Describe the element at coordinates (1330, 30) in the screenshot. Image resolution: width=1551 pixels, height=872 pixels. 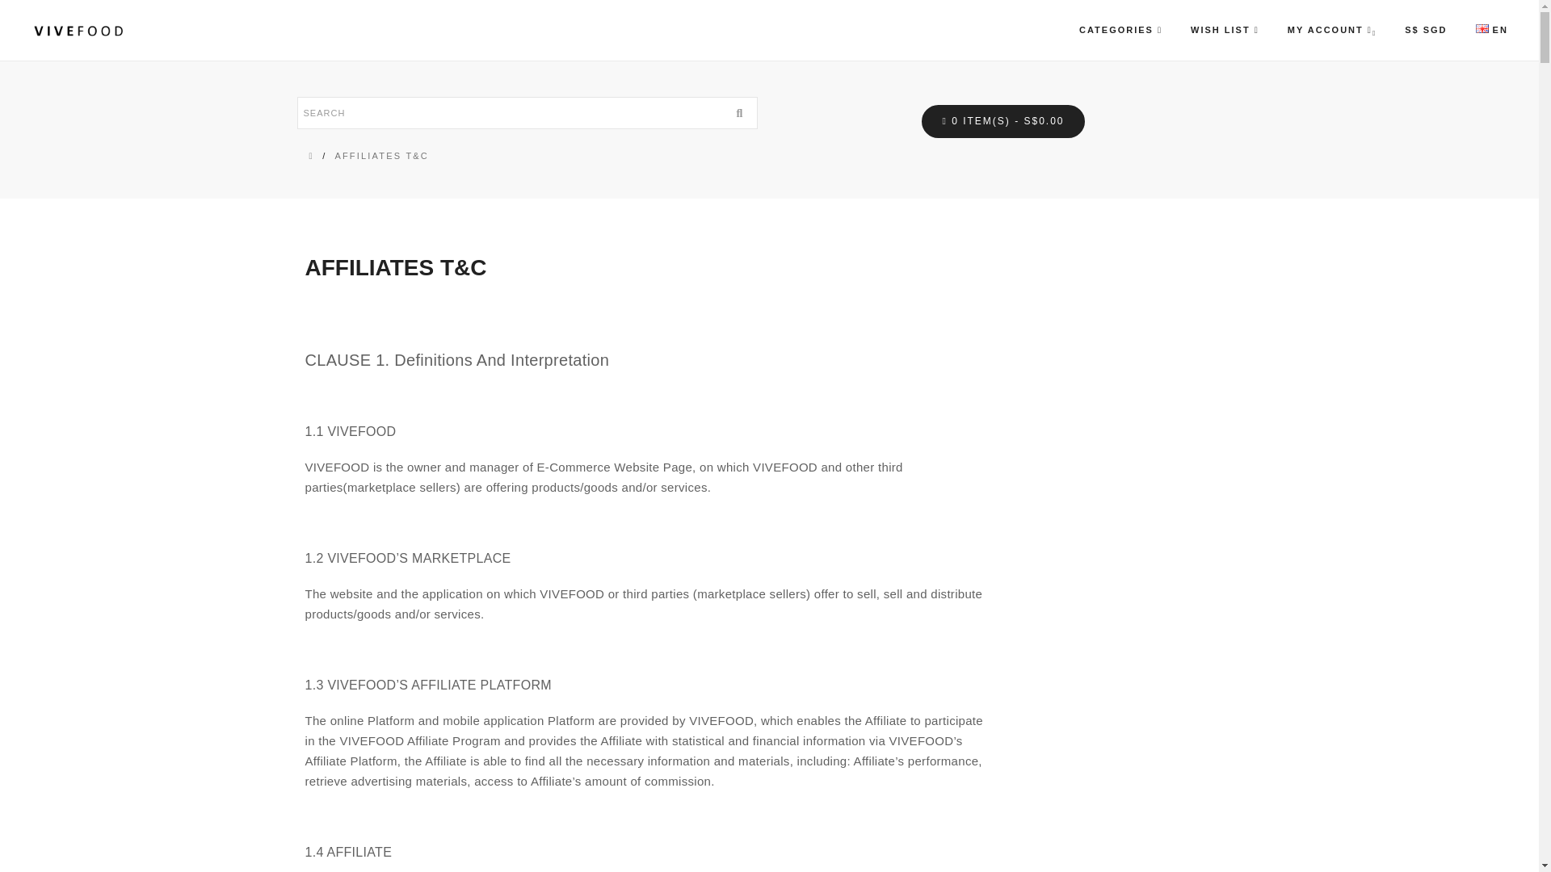
I see `MY ACCOUNT` at that location.